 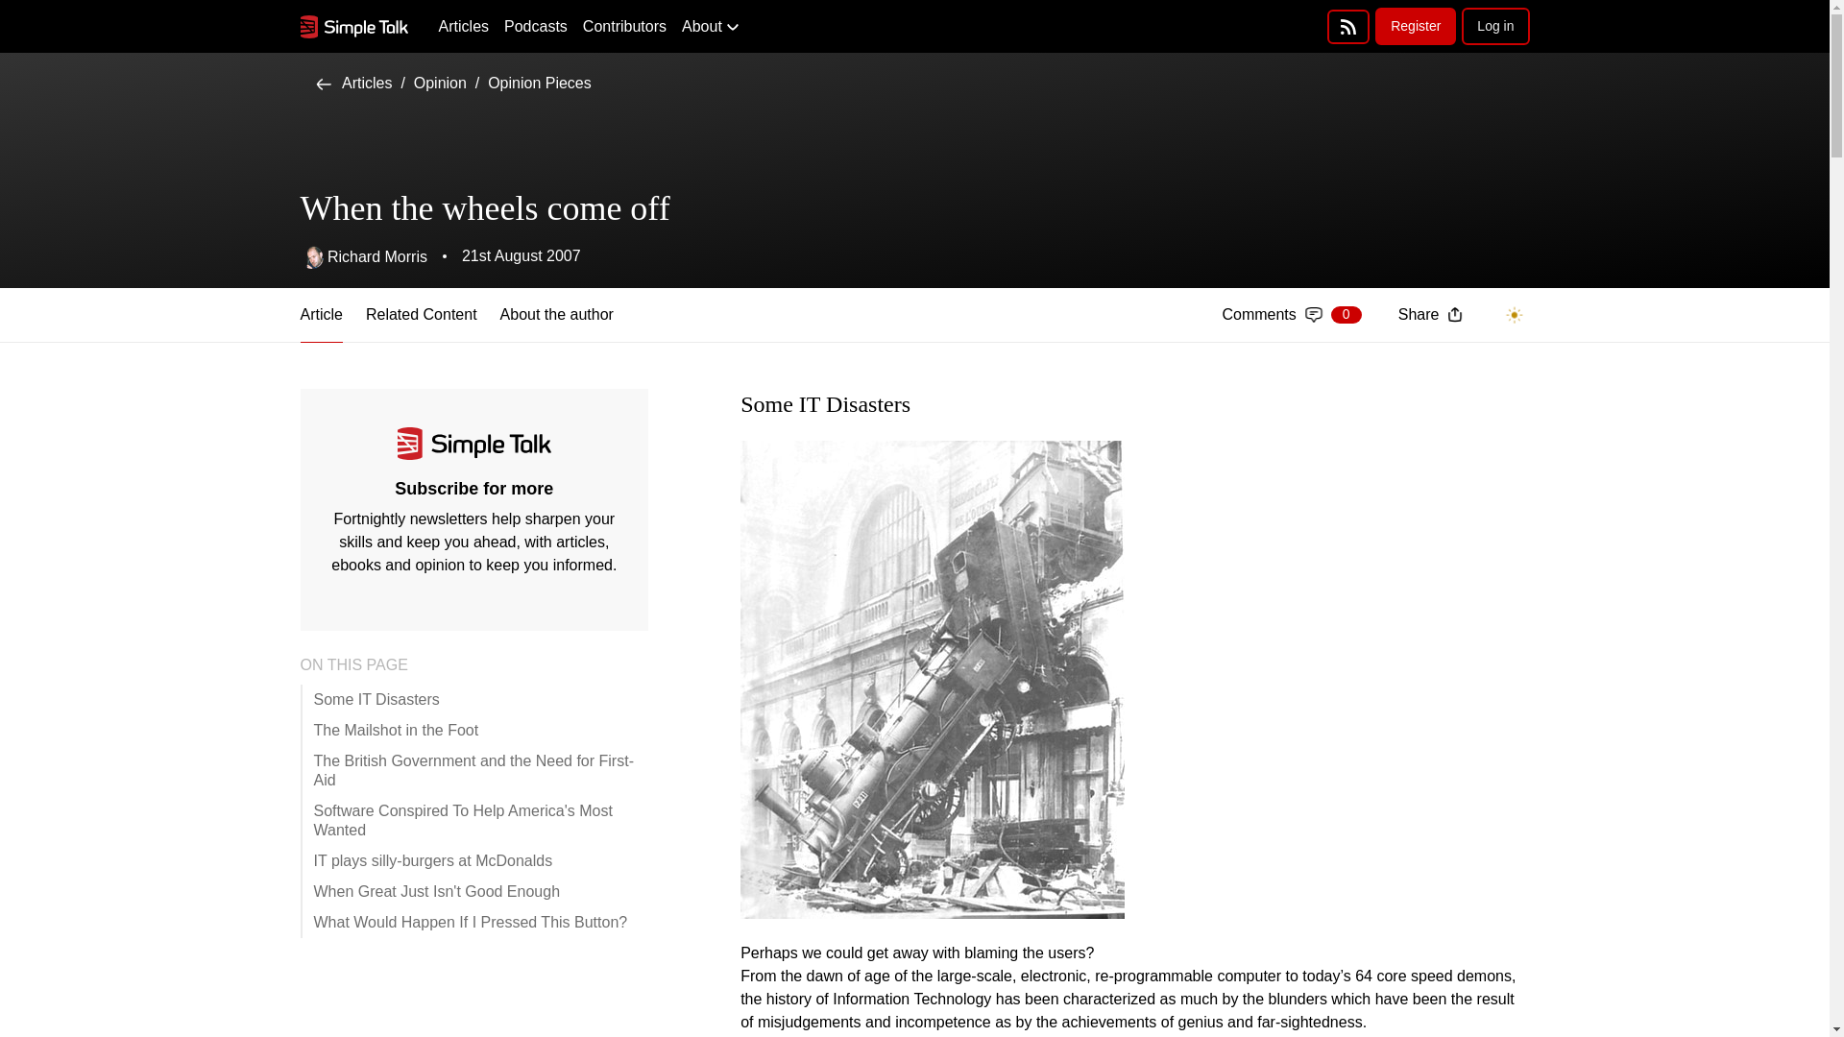 What do you see at coordinates (540, 83) in the screenshot?
I see `Podcasts` at bounding box center [540, 83].